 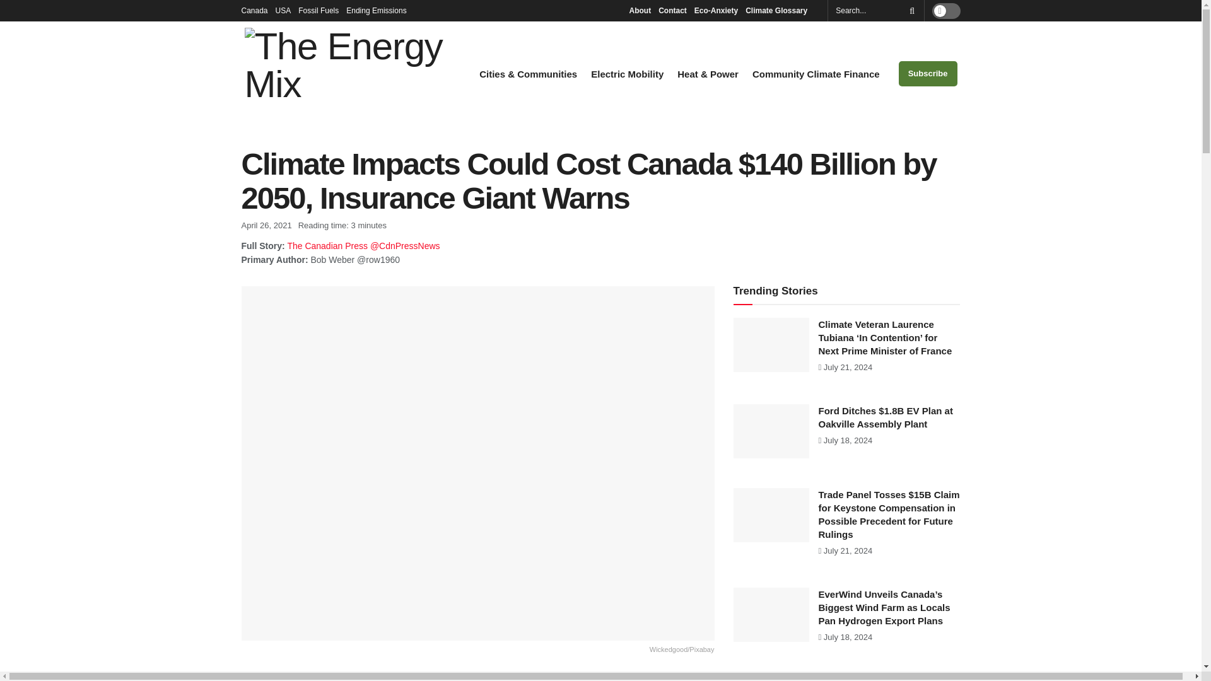 What do you see at coordinates (928, 74) in the screenshot?
I see `Subscribe` at bounding box center [928, 74].